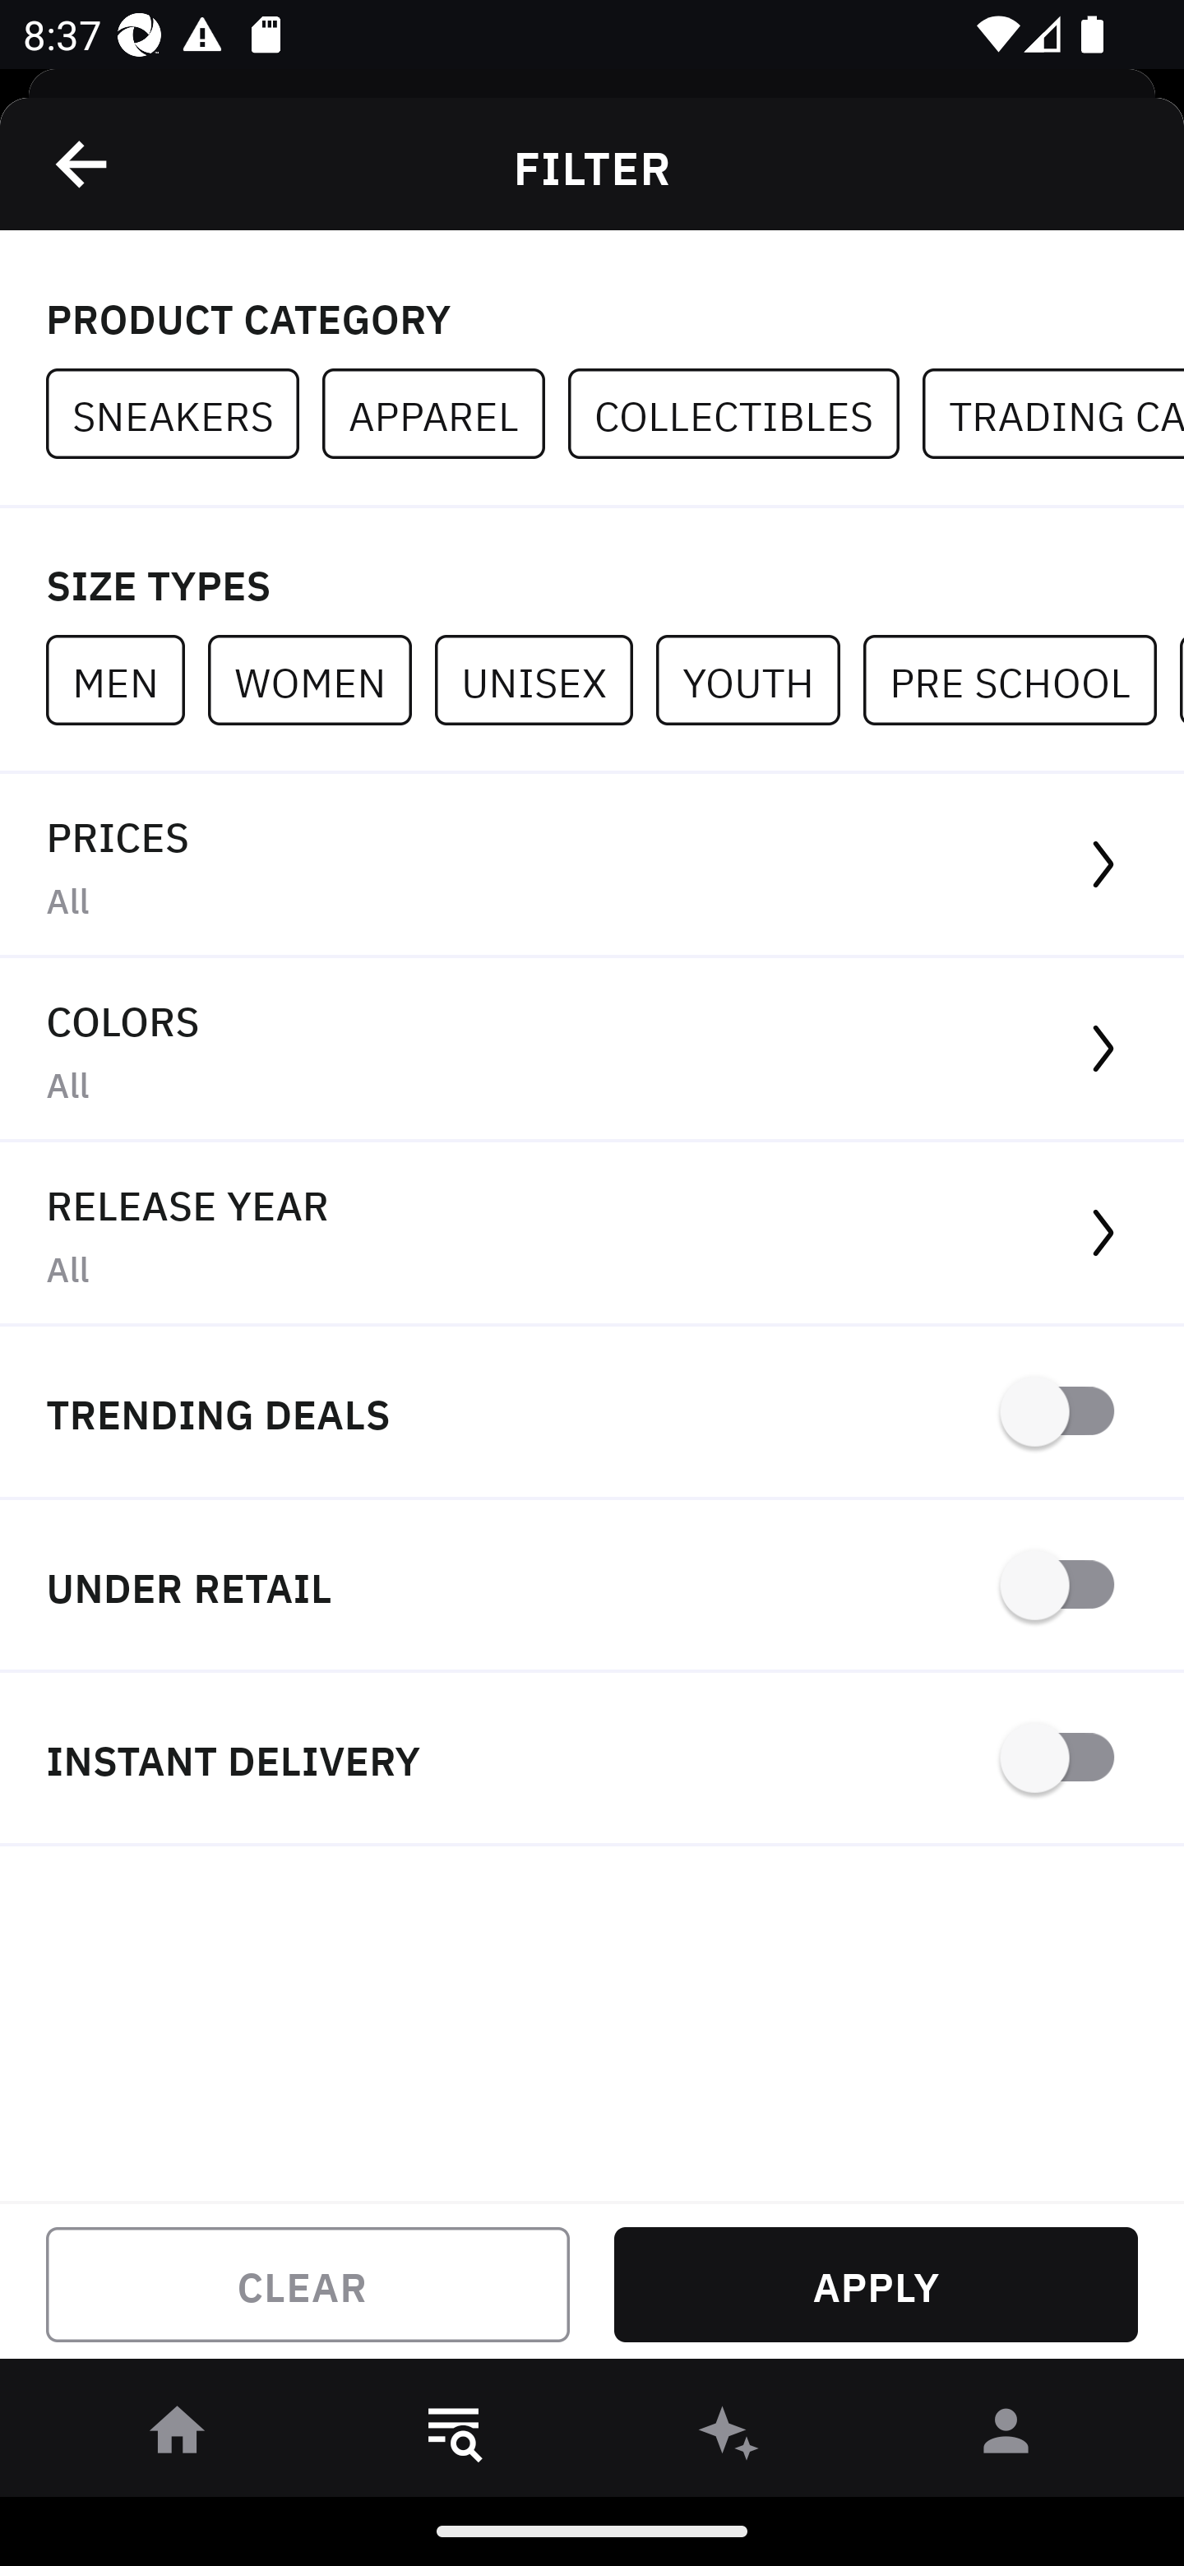 This screenshot has width=1184, height=2566. Describe the element at coordinates (745, 415) in the screenshot. I see `COLLECTIBLES` at that location.